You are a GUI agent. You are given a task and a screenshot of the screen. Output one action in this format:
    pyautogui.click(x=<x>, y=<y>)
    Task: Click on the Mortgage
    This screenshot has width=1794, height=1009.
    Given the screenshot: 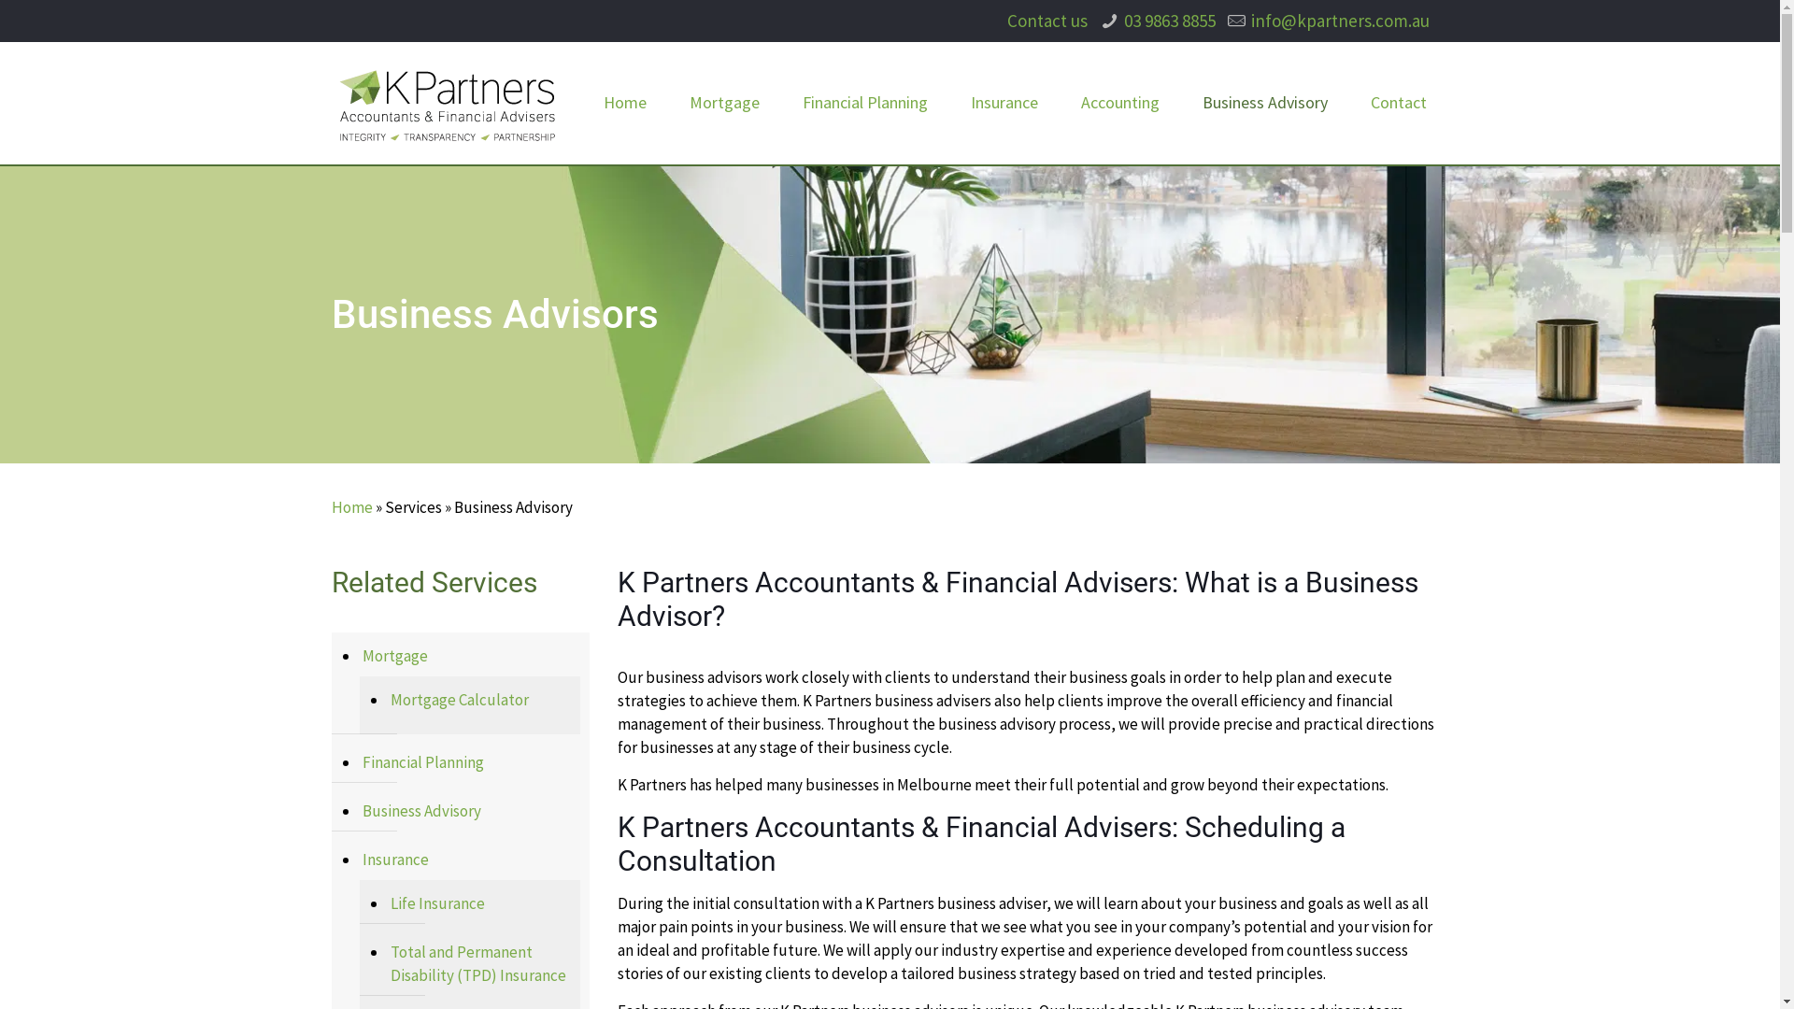 What is the action you would take?
    pyautogui.click(x=470, y=657)
    